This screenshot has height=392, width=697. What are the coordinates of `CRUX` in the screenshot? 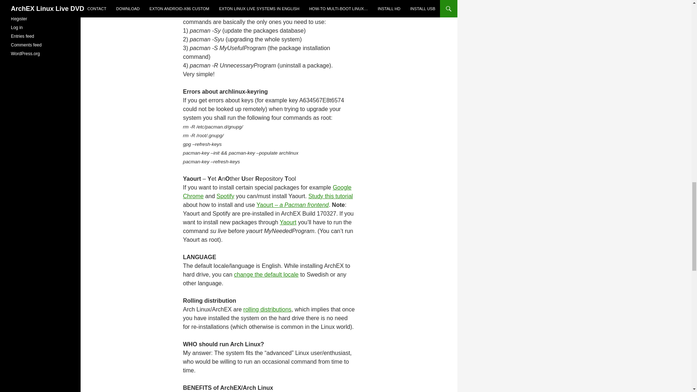 It's located at (231, 4).